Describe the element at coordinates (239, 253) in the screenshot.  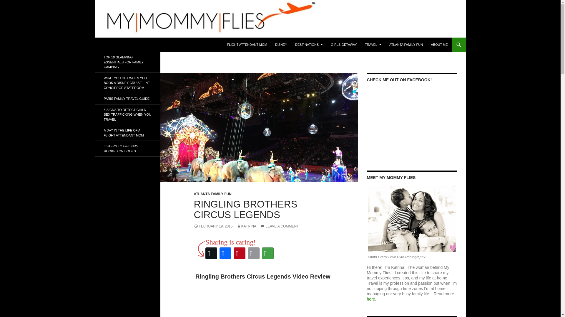
I see `Pinterest` at that location.